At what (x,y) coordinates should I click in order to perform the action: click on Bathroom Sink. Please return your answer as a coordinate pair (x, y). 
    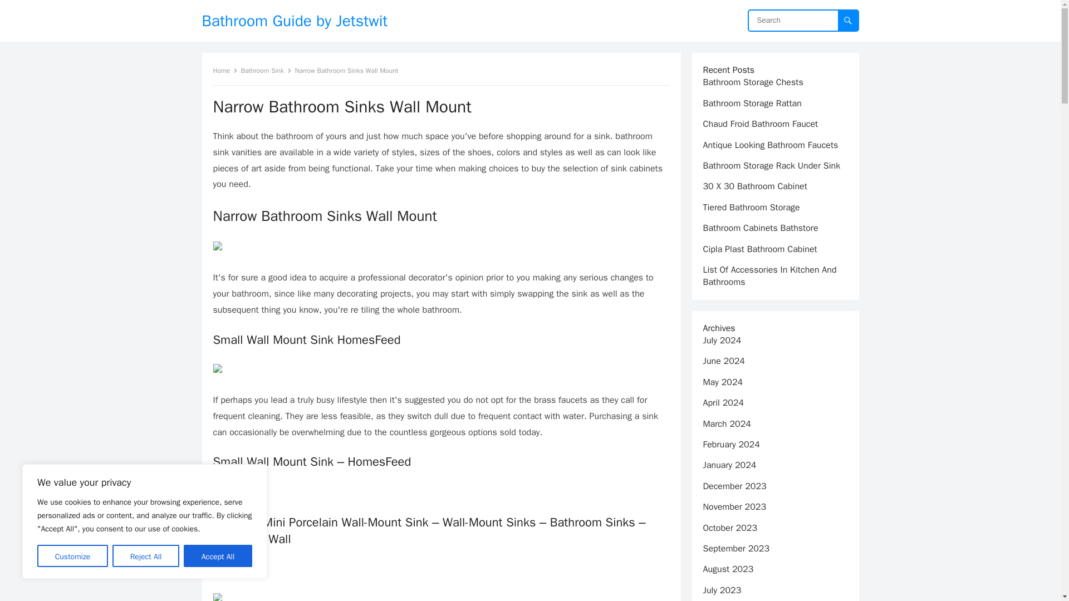
    Looking at the image, I should click on (266, 70).